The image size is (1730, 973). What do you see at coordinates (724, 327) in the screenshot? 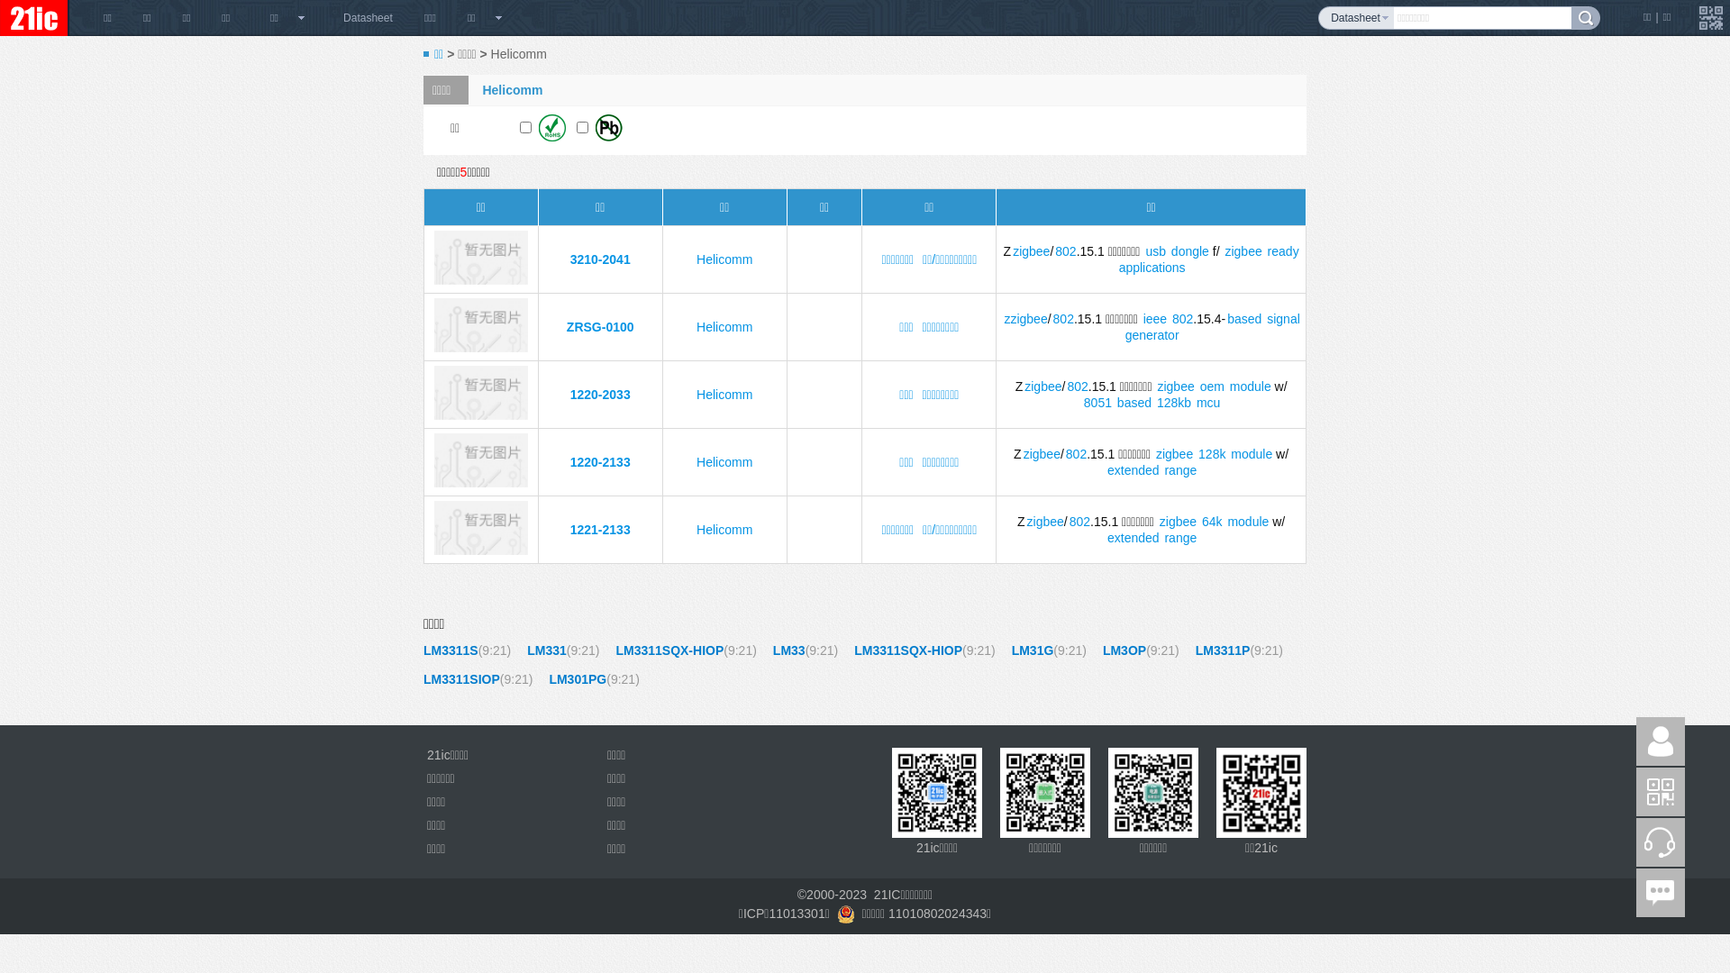
I see `Helicomm` at bounding box center [724, 327].